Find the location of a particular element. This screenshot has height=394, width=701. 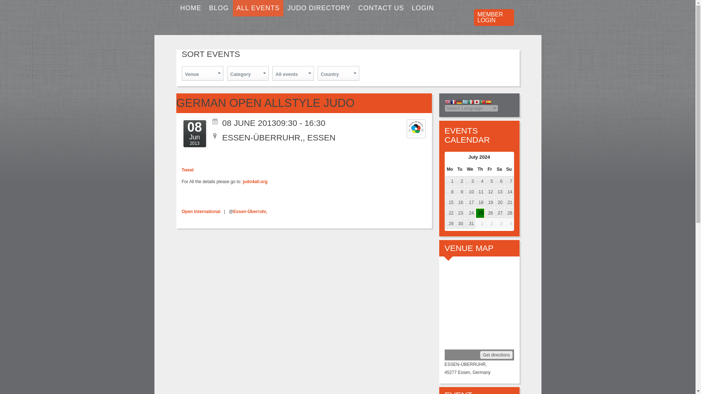

Italian is located at coordinates (471, 103).